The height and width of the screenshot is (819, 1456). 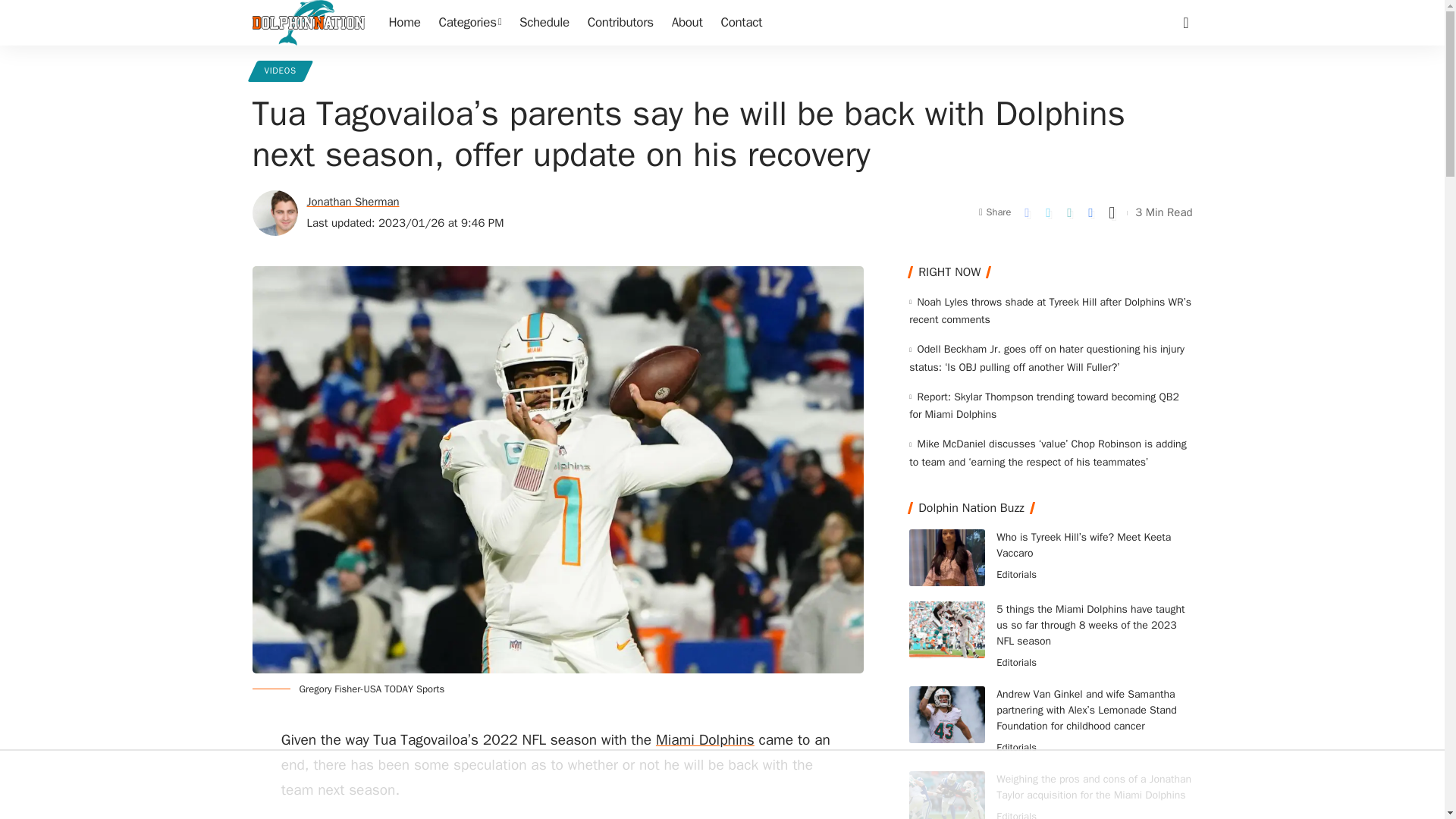 I want to click on About, so click(x=687, y=23).